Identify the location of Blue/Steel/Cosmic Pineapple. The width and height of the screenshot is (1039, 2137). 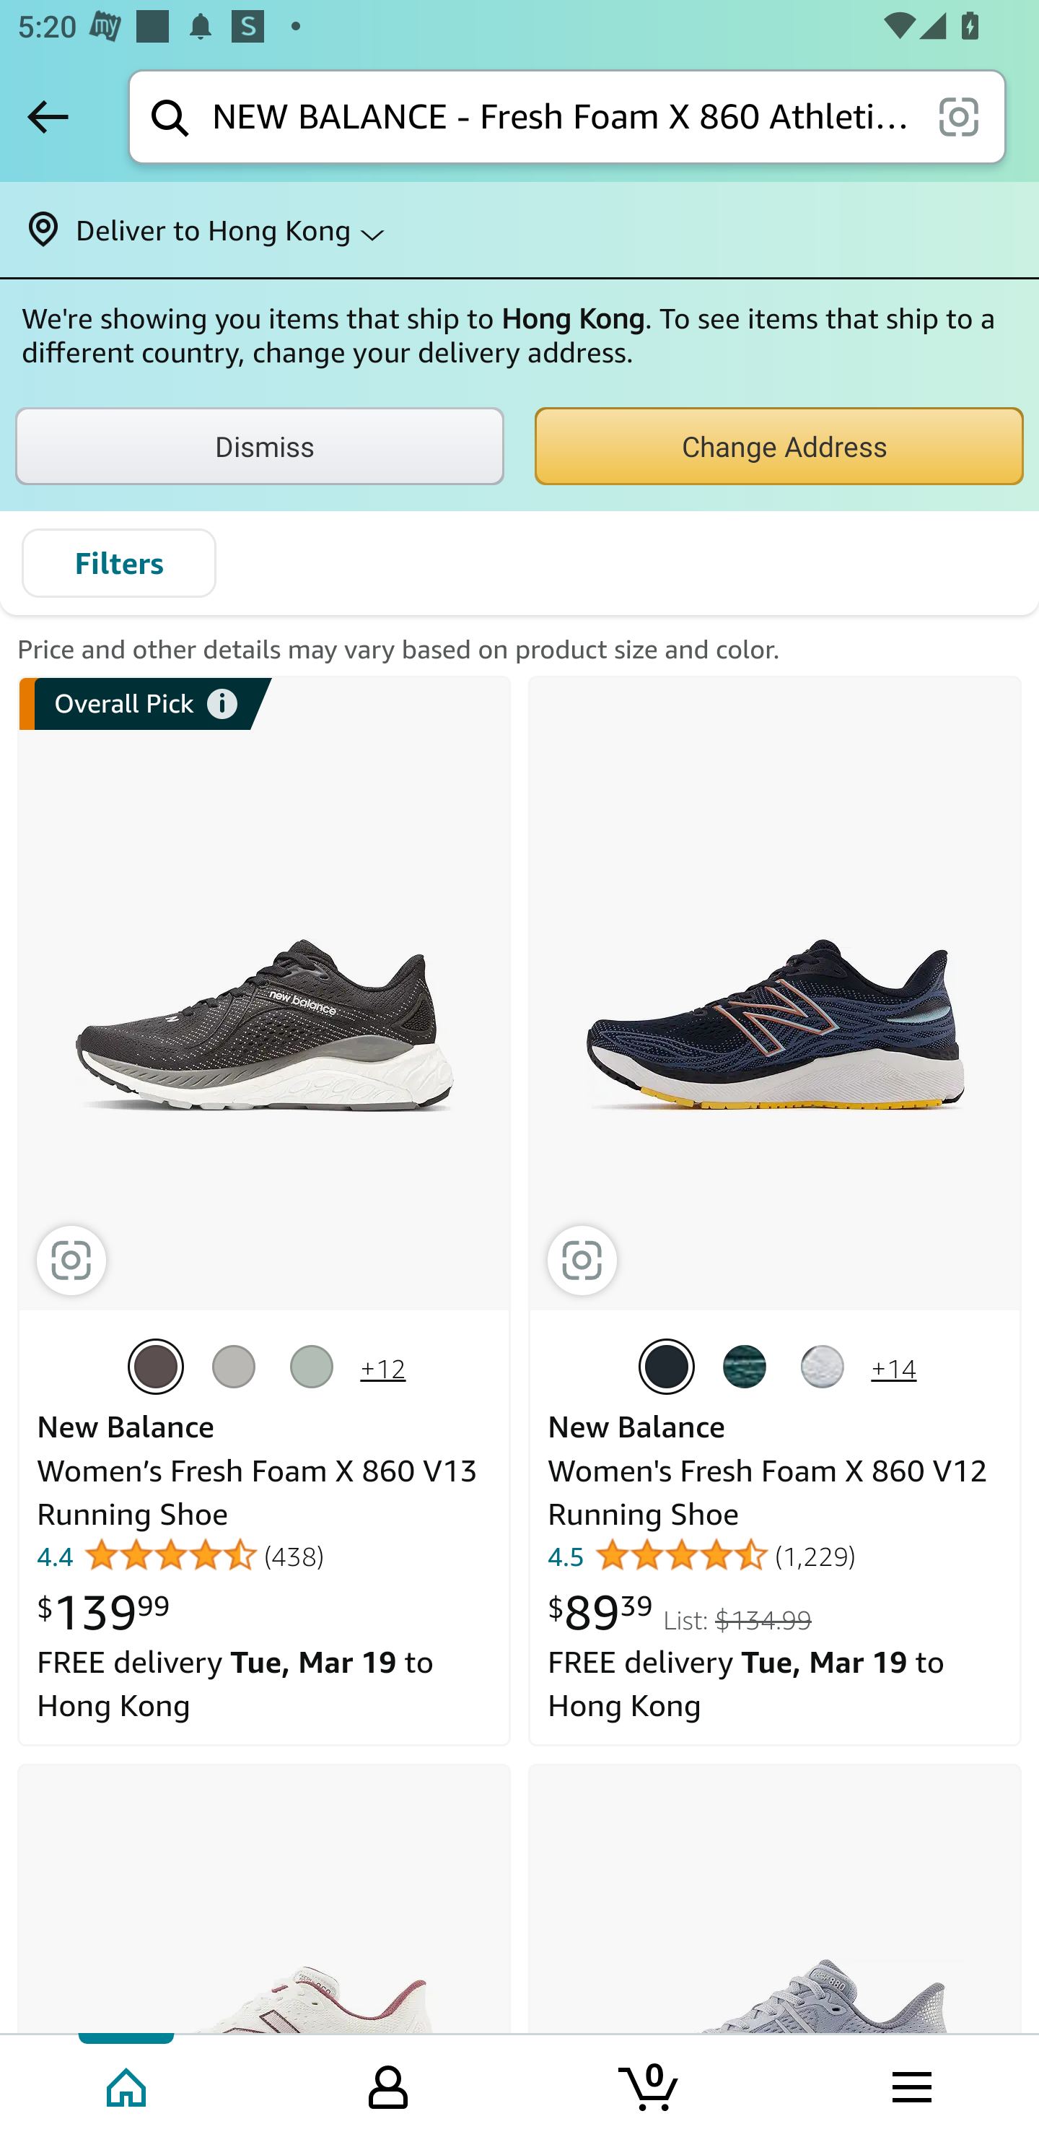
(317, 1366).